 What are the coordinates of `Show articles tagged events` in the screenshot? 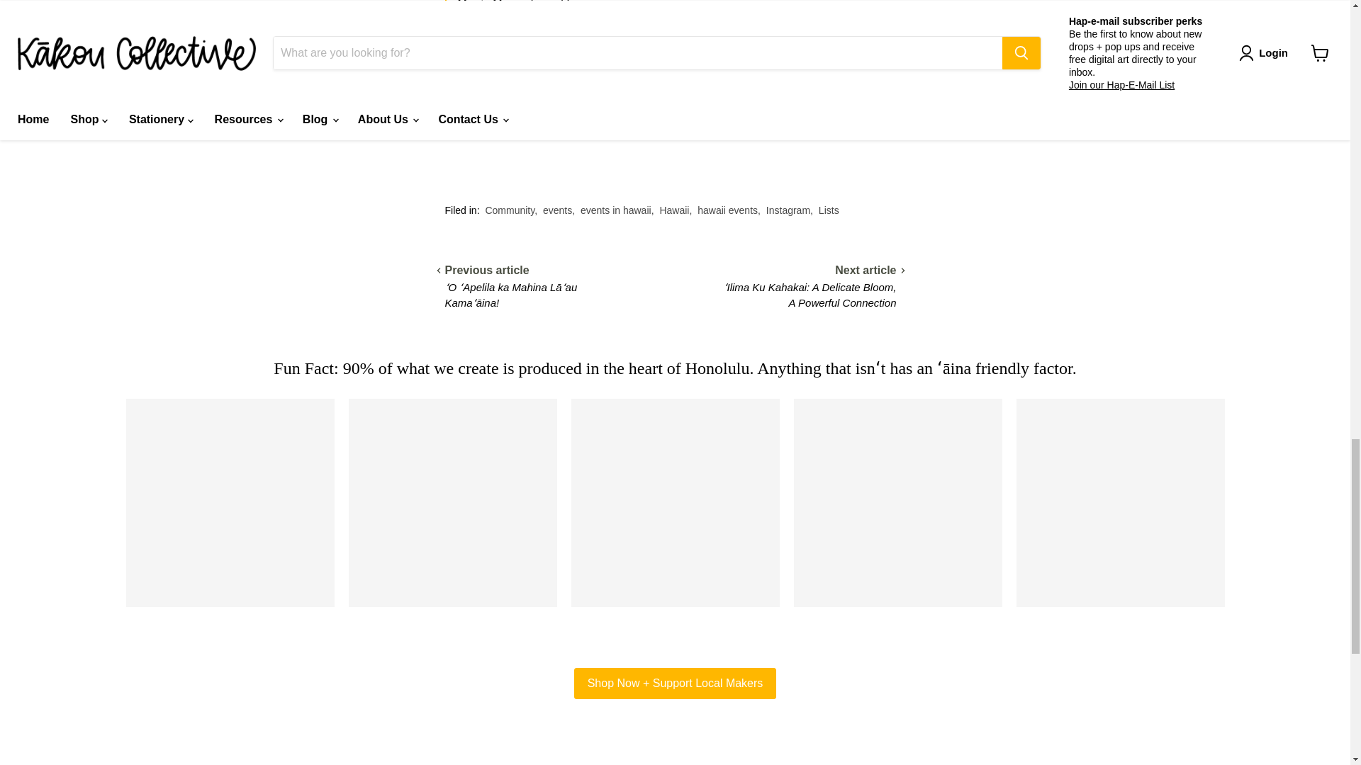 It's located at (557, 210).